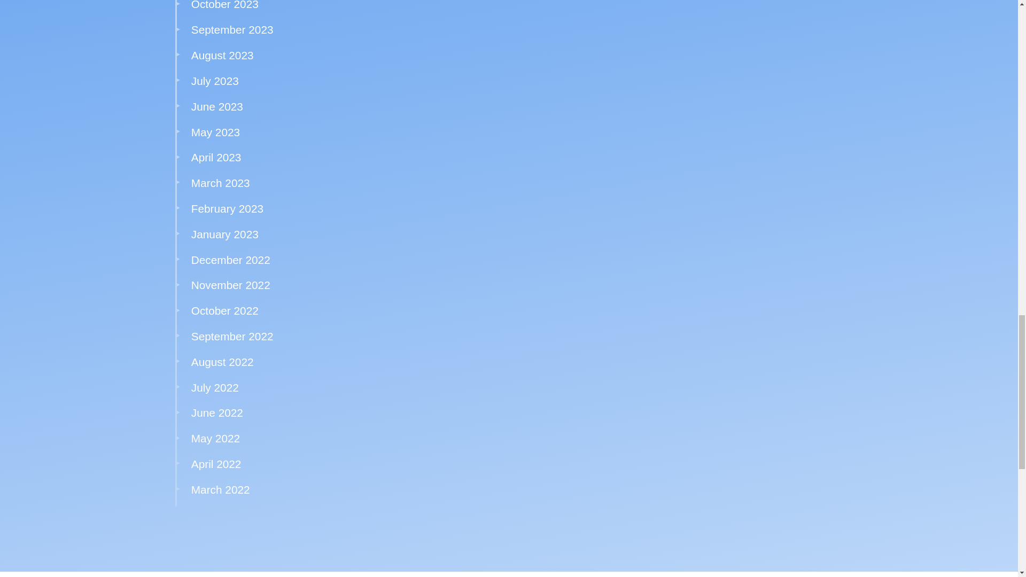  What do you see at coordinates (227, 208) in the screenshot?
I see `February 2023` at bounding box center [227, 208].